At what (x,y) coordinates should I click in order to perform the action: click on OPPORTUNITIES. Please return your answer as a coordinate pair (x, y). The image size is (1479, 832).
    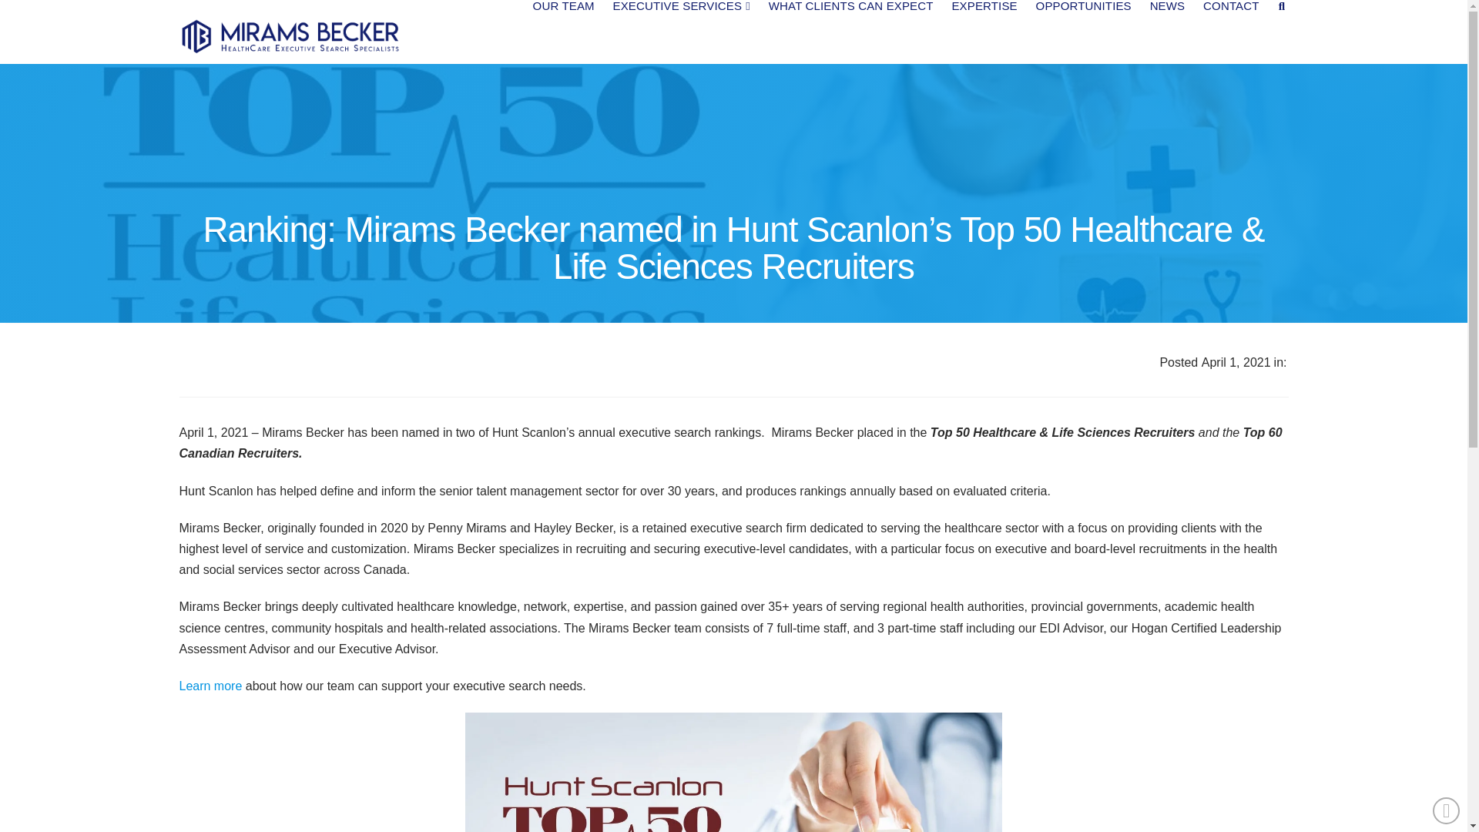
    Looking at the image, I should click on (1083, 31).